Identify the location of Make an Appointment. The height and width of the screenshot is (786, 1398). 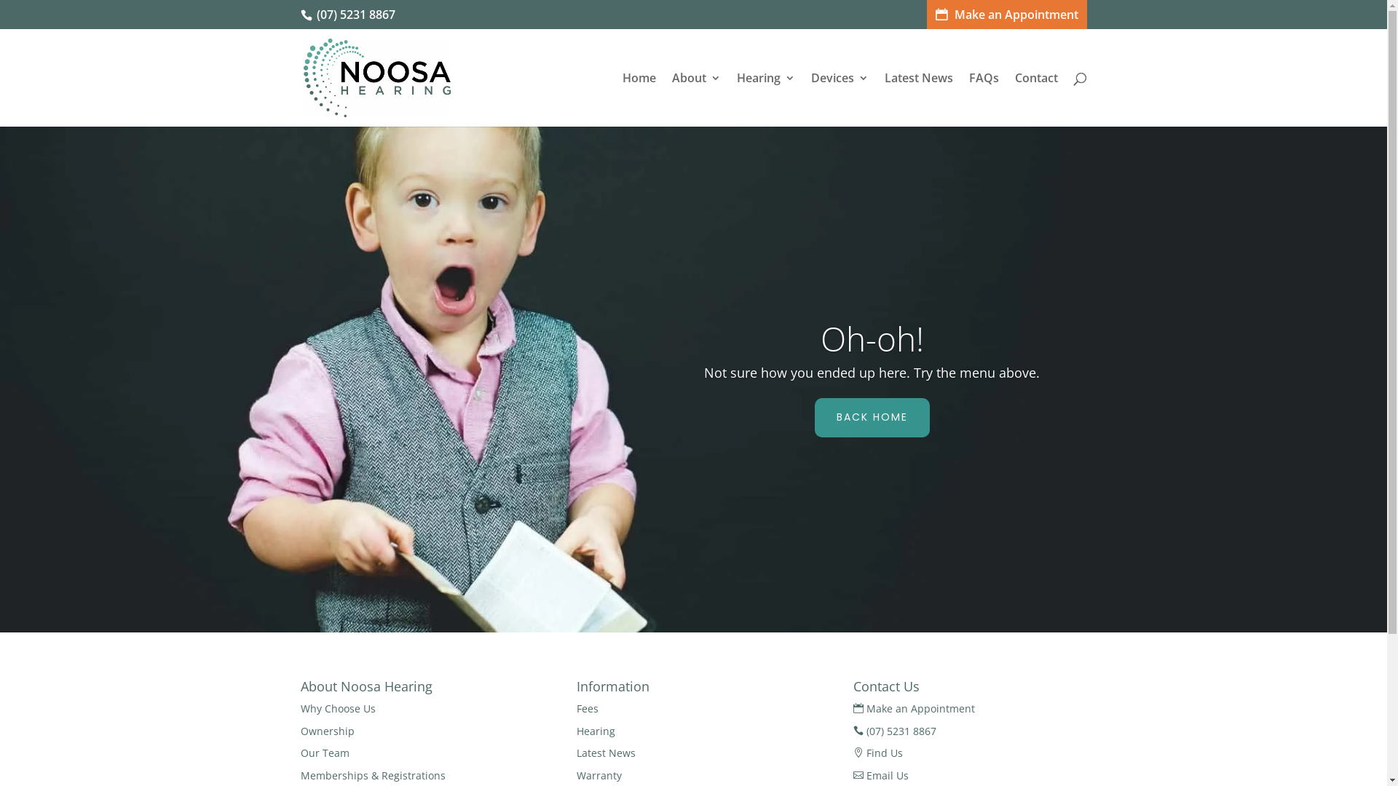
(1006, 15).